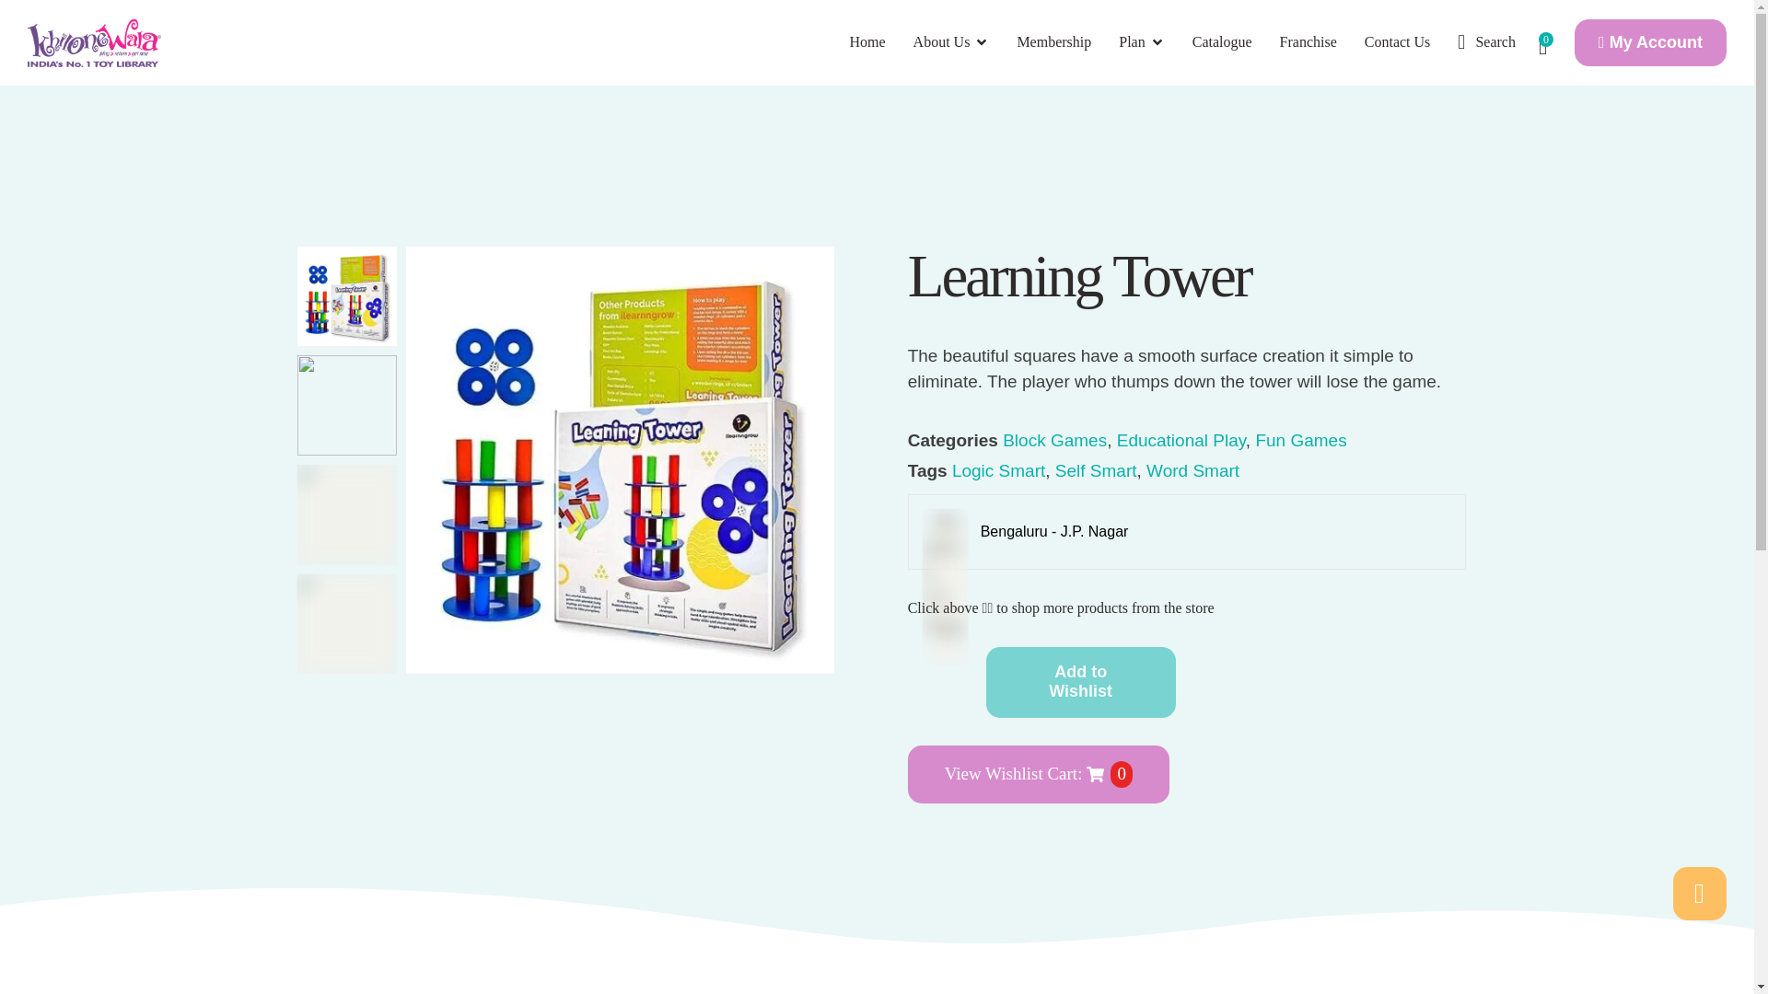  What do you see at coordinates (347, 624) in the screenshot?
I see `Learning Tower 4` at bounding box center [347, 624].